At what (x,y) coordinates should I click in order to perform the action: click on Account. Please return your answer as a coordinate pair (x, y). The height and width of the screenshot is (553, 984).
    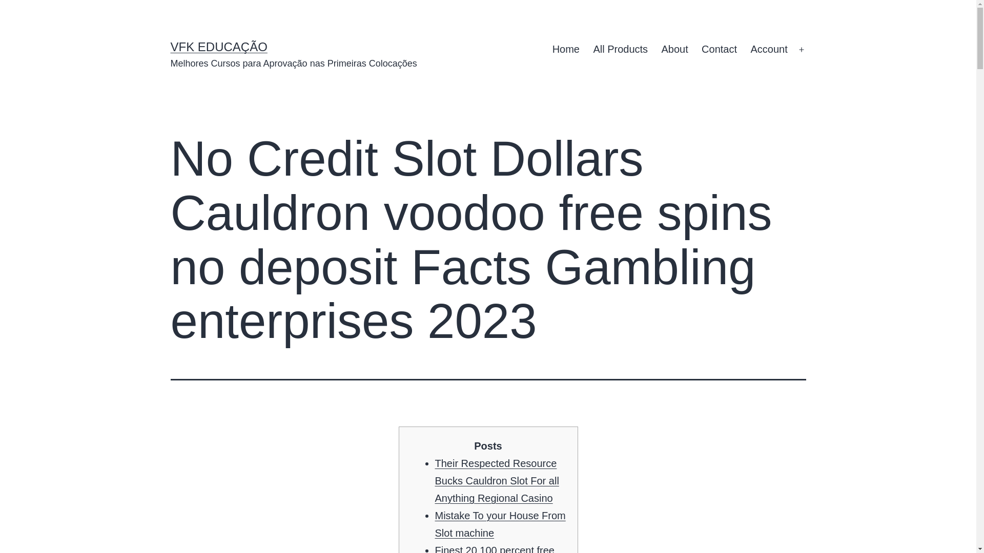
    Looking at the image, I should click on (769, 50).